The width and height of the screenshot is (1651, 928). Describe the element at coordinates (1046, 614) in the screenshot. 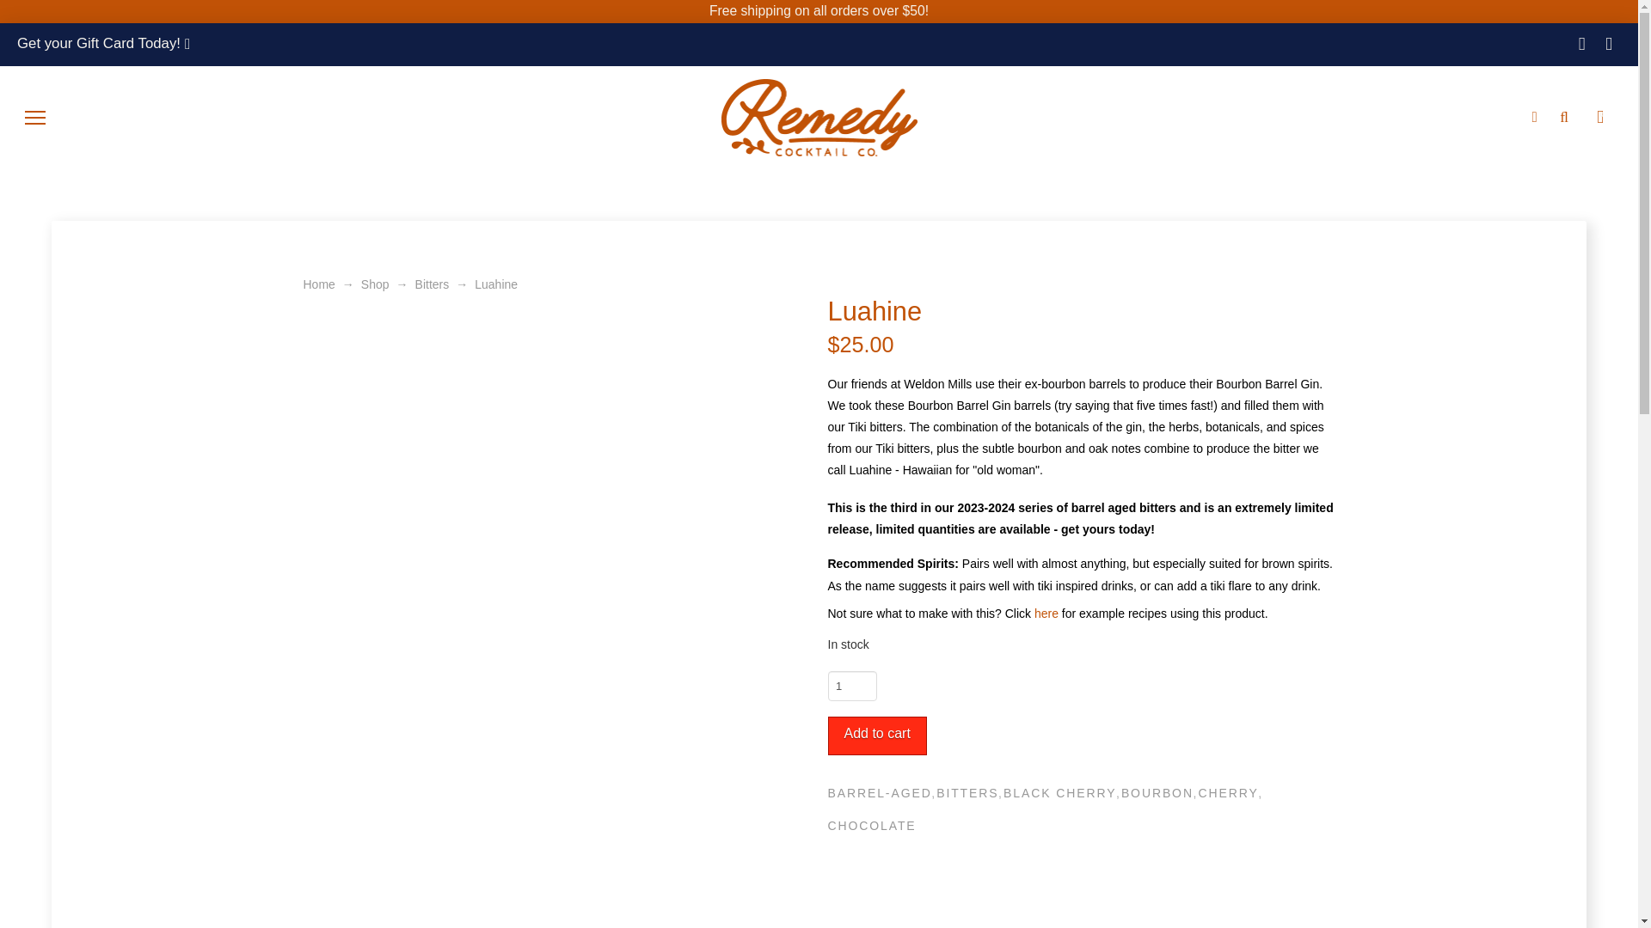

I see `here` at that location.